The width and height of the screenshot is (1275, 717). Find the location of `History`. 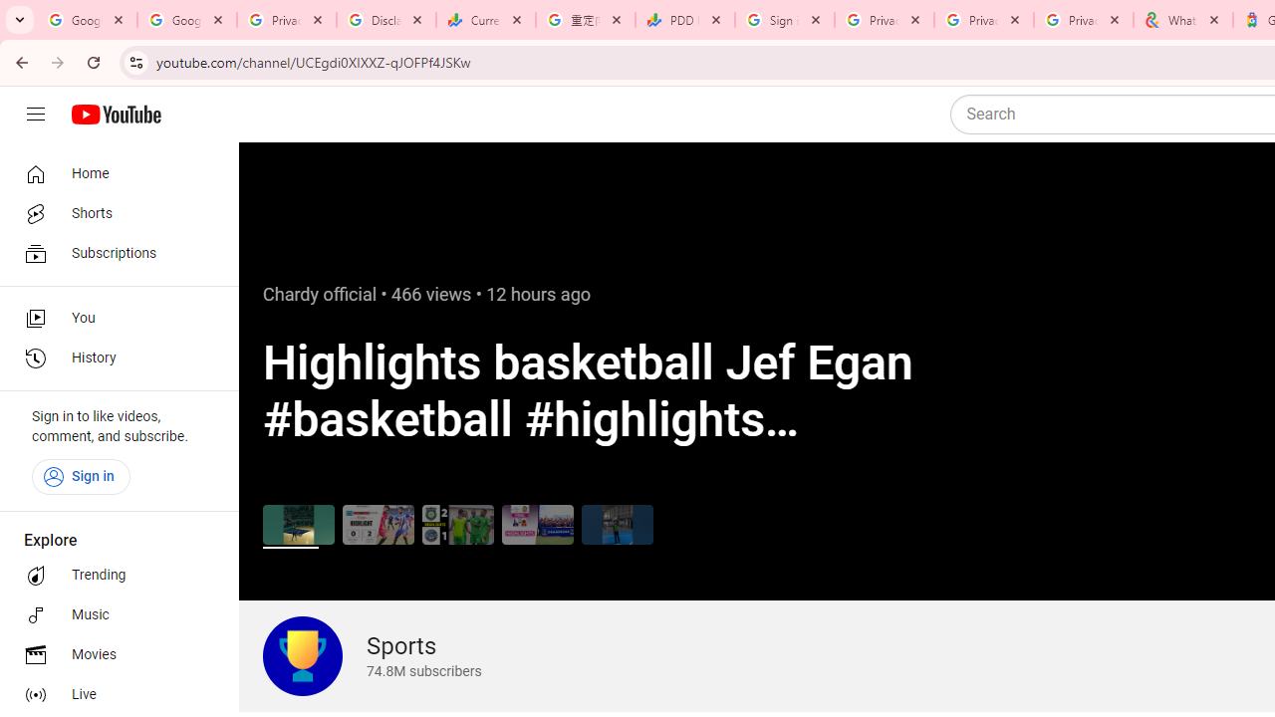

History is located at coordinates (114, 358).